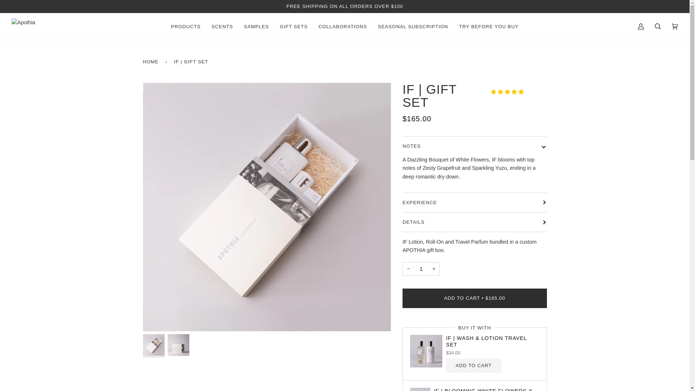  I want to click on 1, so click(421, 269).